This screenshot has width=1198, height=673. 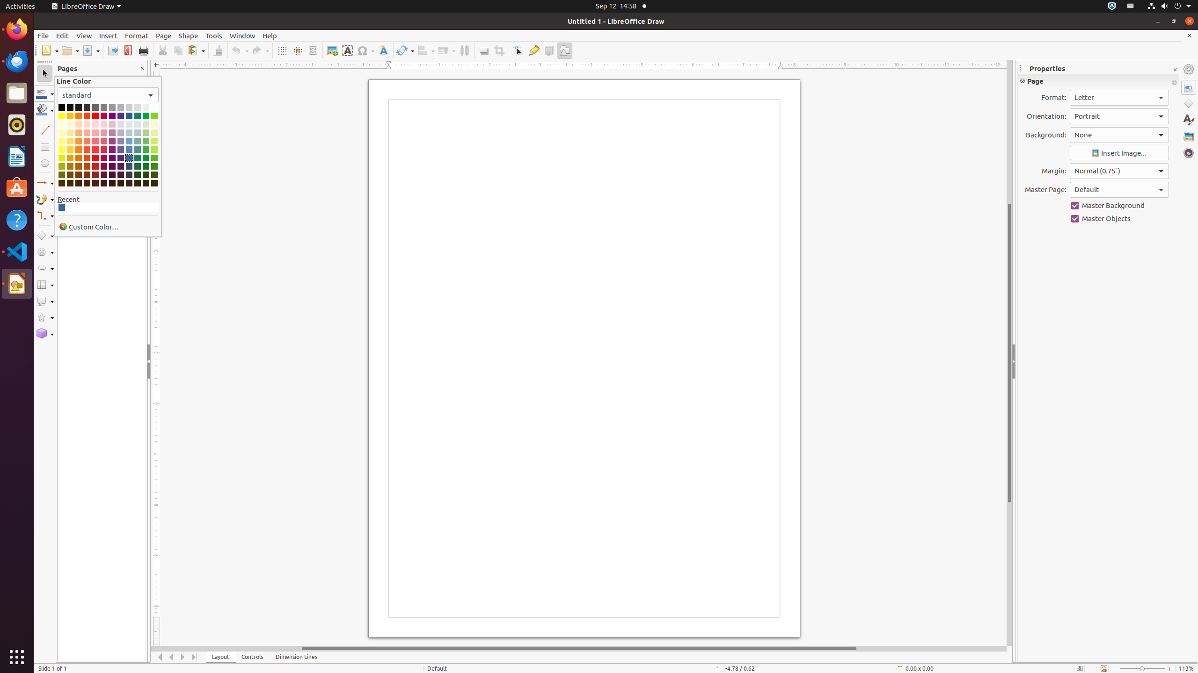 I want to click on Cut, so click(x=163, y=50).